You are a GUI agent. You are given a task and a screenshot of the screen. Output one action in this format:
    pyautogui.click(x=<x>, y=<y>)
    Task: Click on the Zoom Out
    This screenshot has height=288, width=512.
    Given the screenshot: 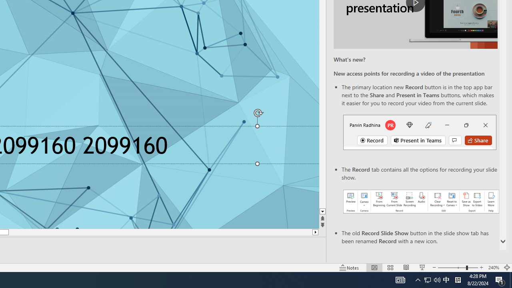 What is the action you would take?
    pyautogui.click(x=452, y=267)
    